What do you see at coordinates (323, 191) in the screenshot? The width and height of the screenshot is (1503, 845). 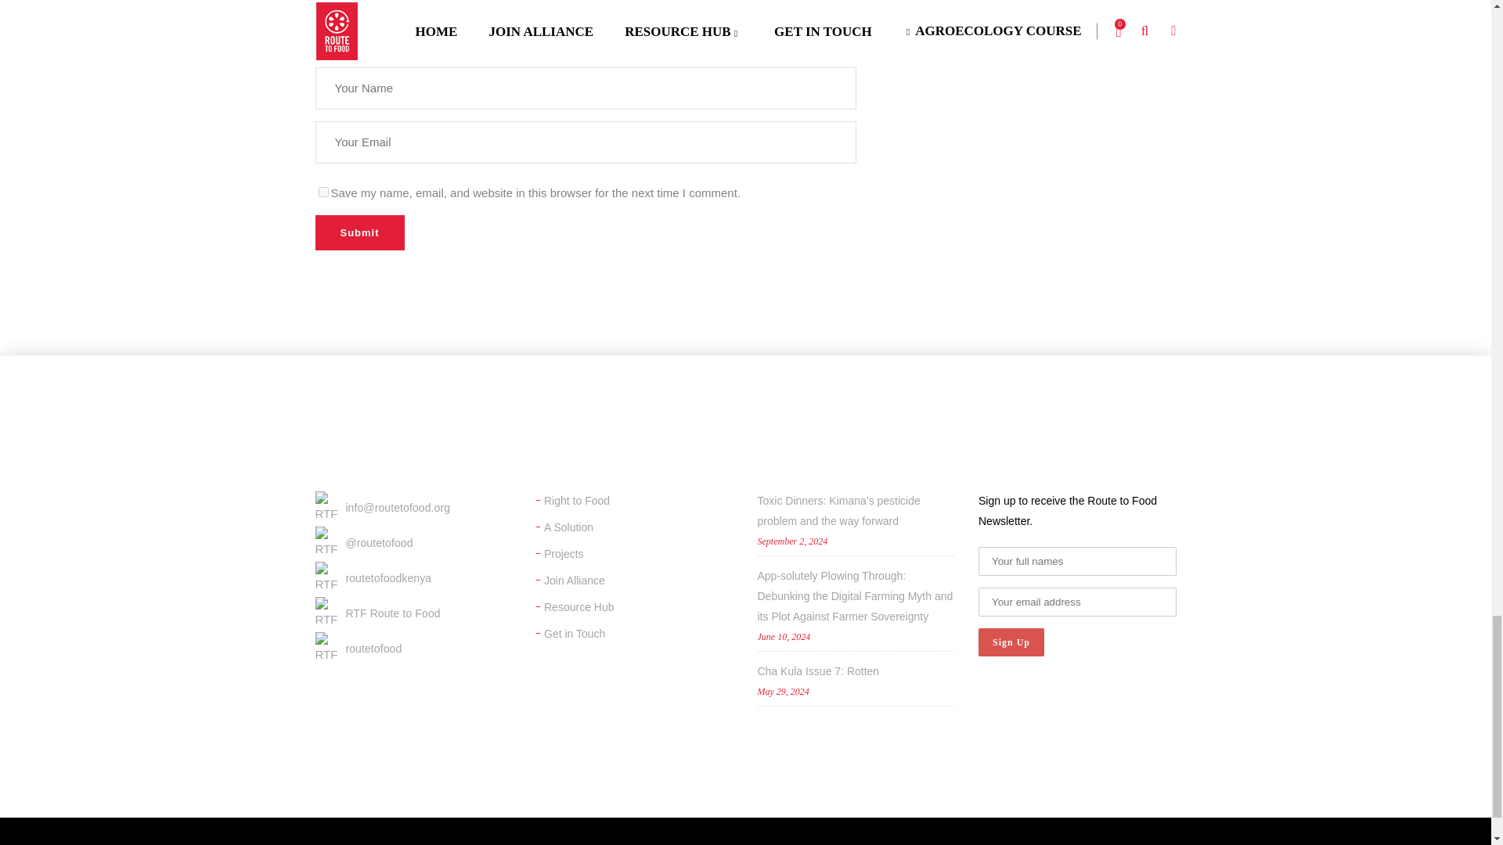 I see `yes` at bounding box center [323, 191].